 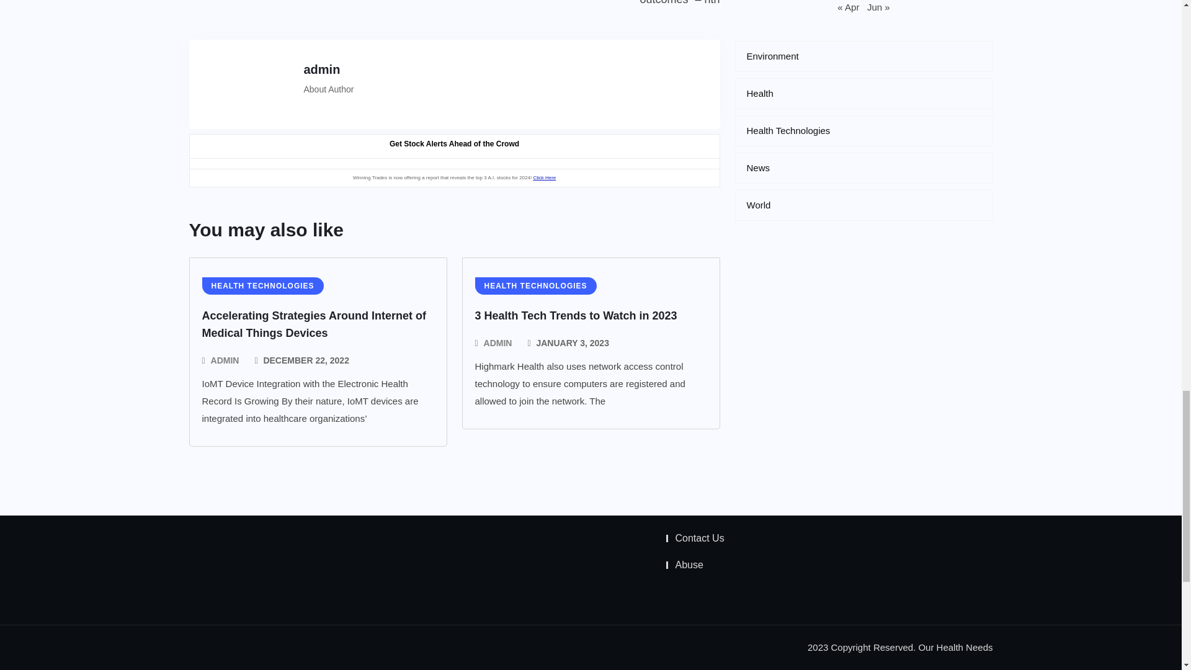 I want to click on Posts by admin, so click(x=497, y=342).